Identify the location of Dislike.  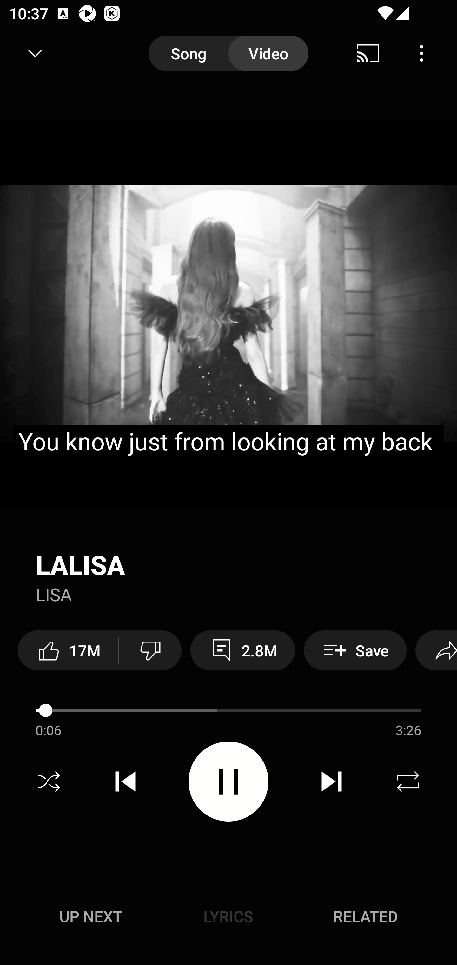
(150, 650).